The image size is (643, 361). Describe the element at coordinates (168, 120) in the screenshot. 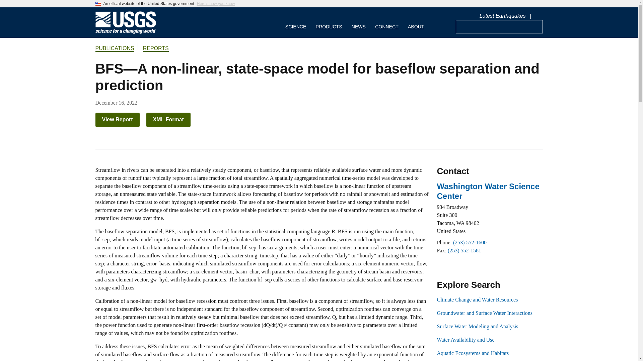

I see `XML Format` at that location.